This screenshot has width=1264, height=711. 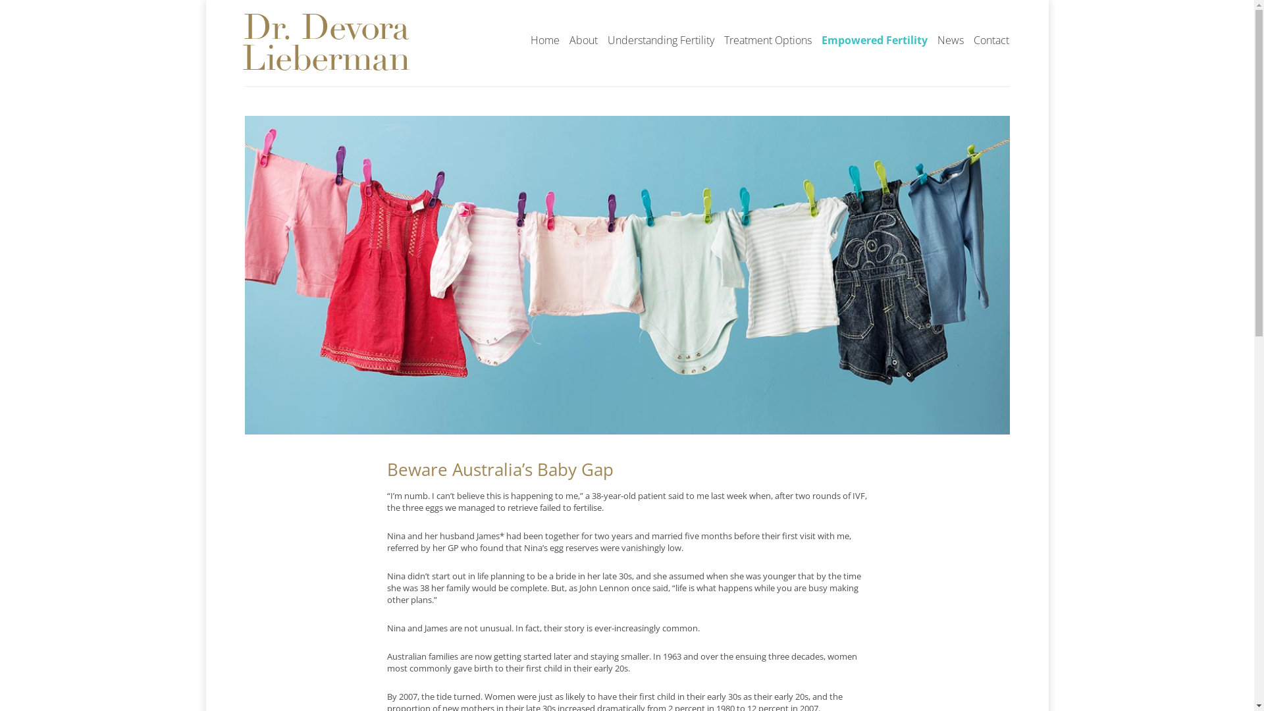 I want to click on Contact, so click(x=991, y=41).